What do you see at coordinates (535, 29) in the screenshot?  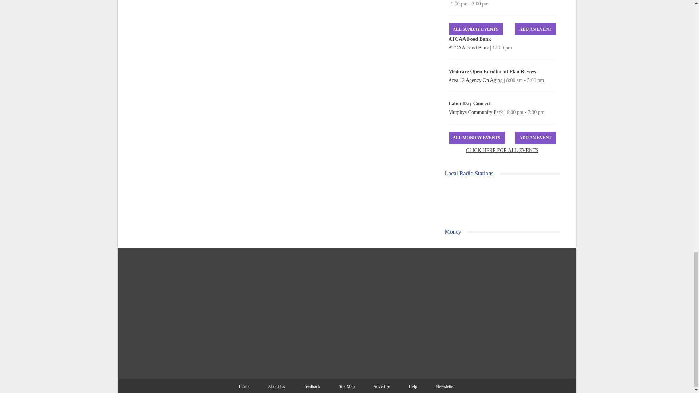 I see `Add An Event` at bounding box center [535, 29].